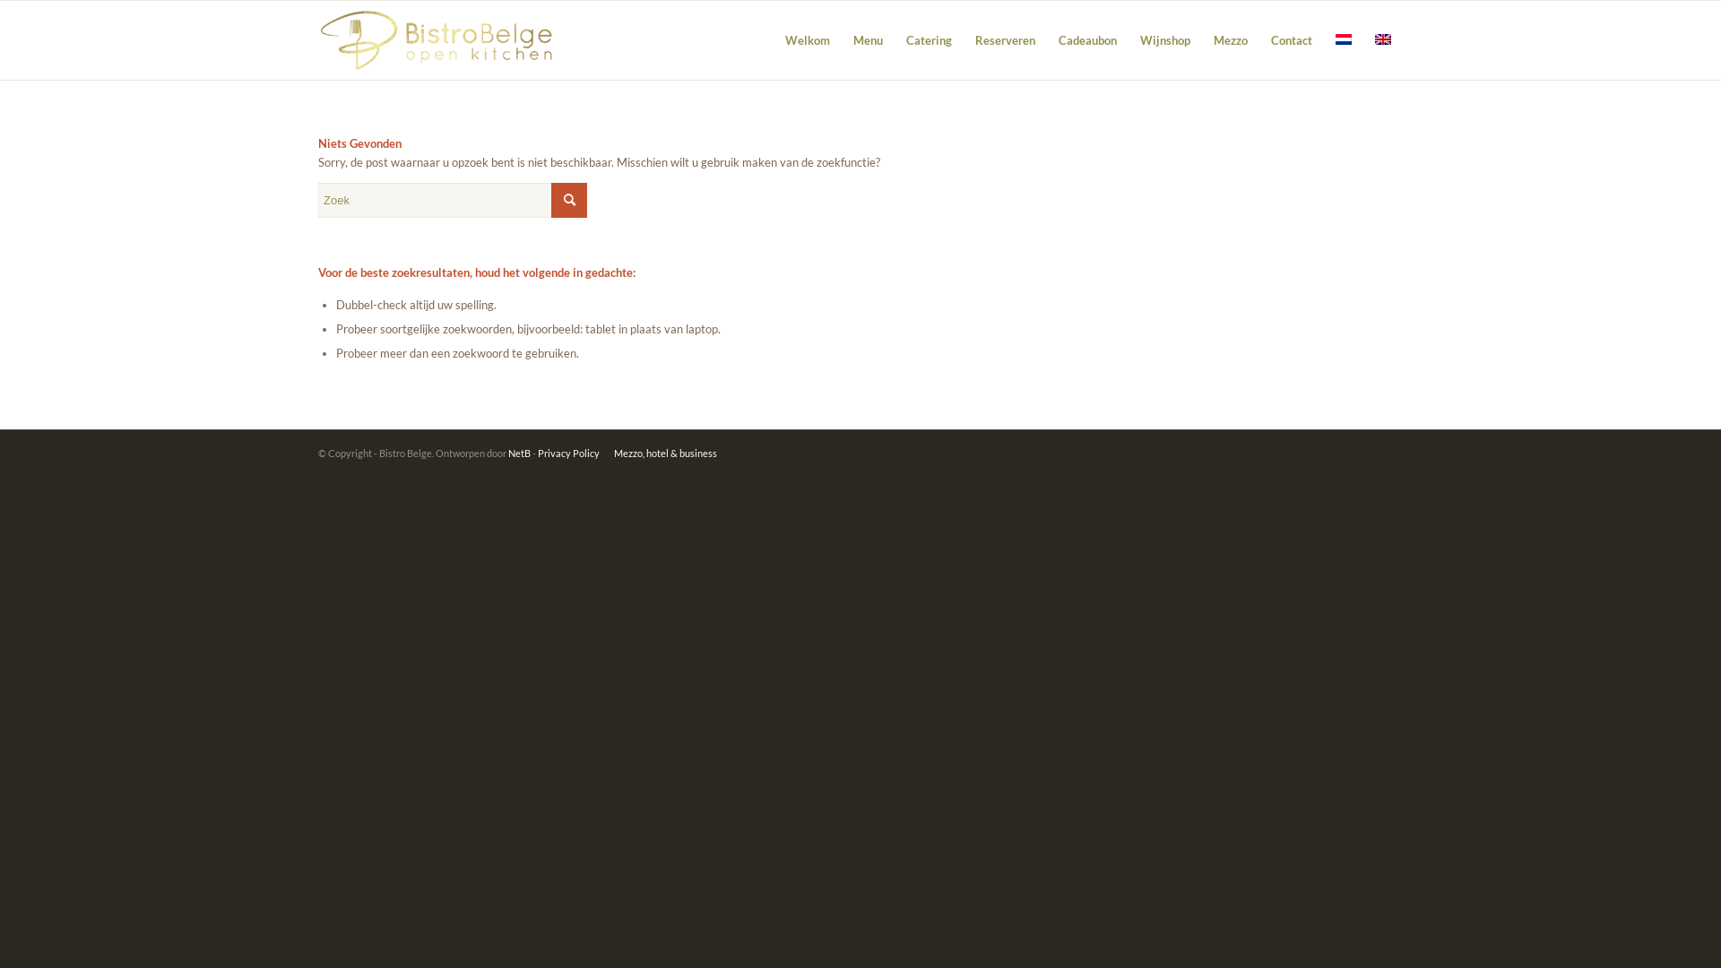 The width and height of the screenshot is (1721, 968). I want to click on Reserveren, so click(1006, 40).